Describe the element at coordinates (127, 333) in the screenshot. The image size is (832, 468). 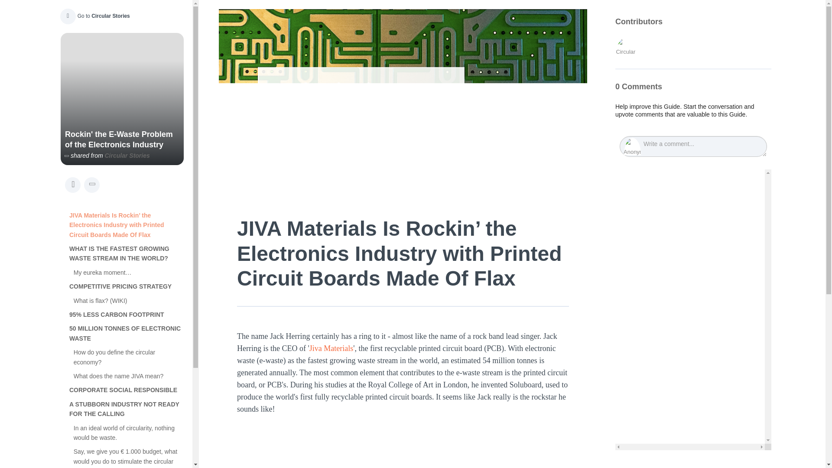
I see `50 MILLION TONNES OF ELECTRONIC WASTE` at that location.